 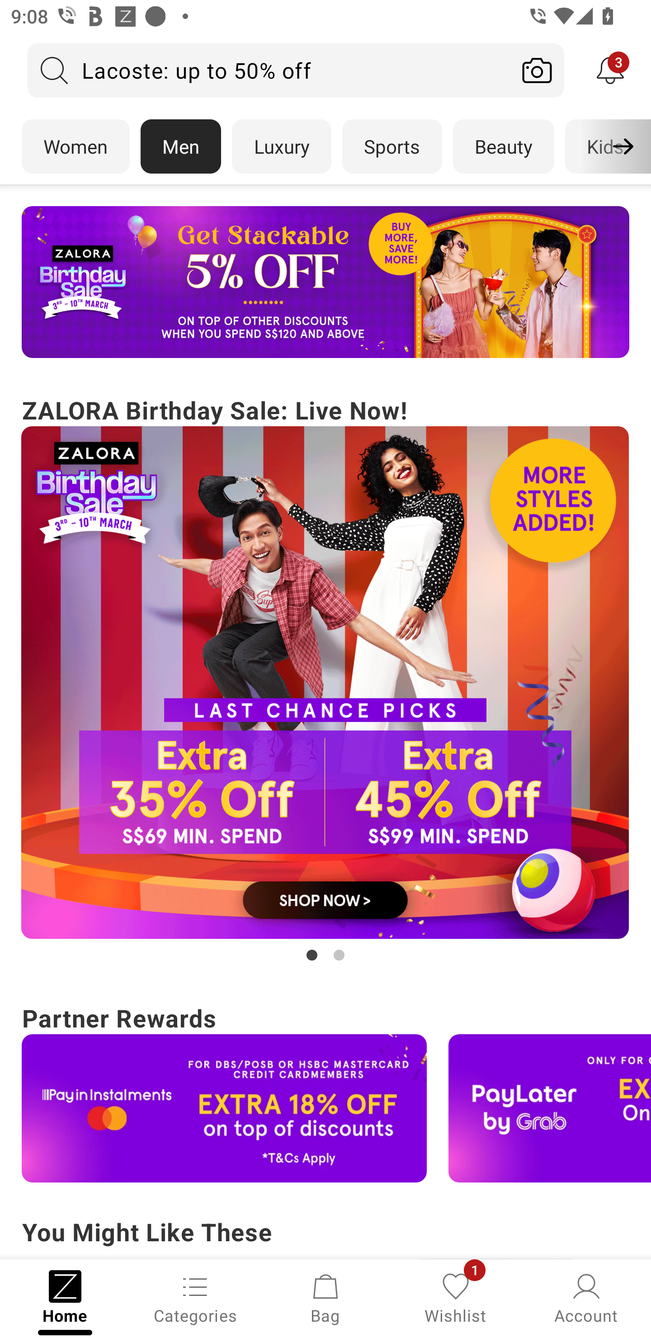 What do you see at coordinates (224, 1108) in the screenshot?
I see `Campaign banner` at bounding box center [224, 1108].